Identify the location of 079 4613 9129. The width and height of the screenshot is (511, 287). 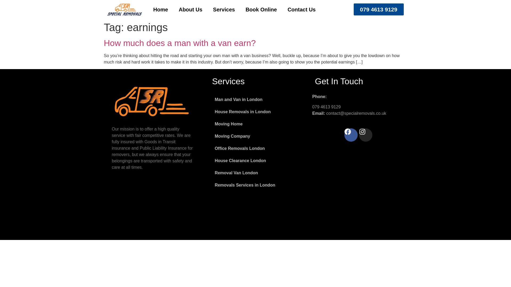
(378, 9).